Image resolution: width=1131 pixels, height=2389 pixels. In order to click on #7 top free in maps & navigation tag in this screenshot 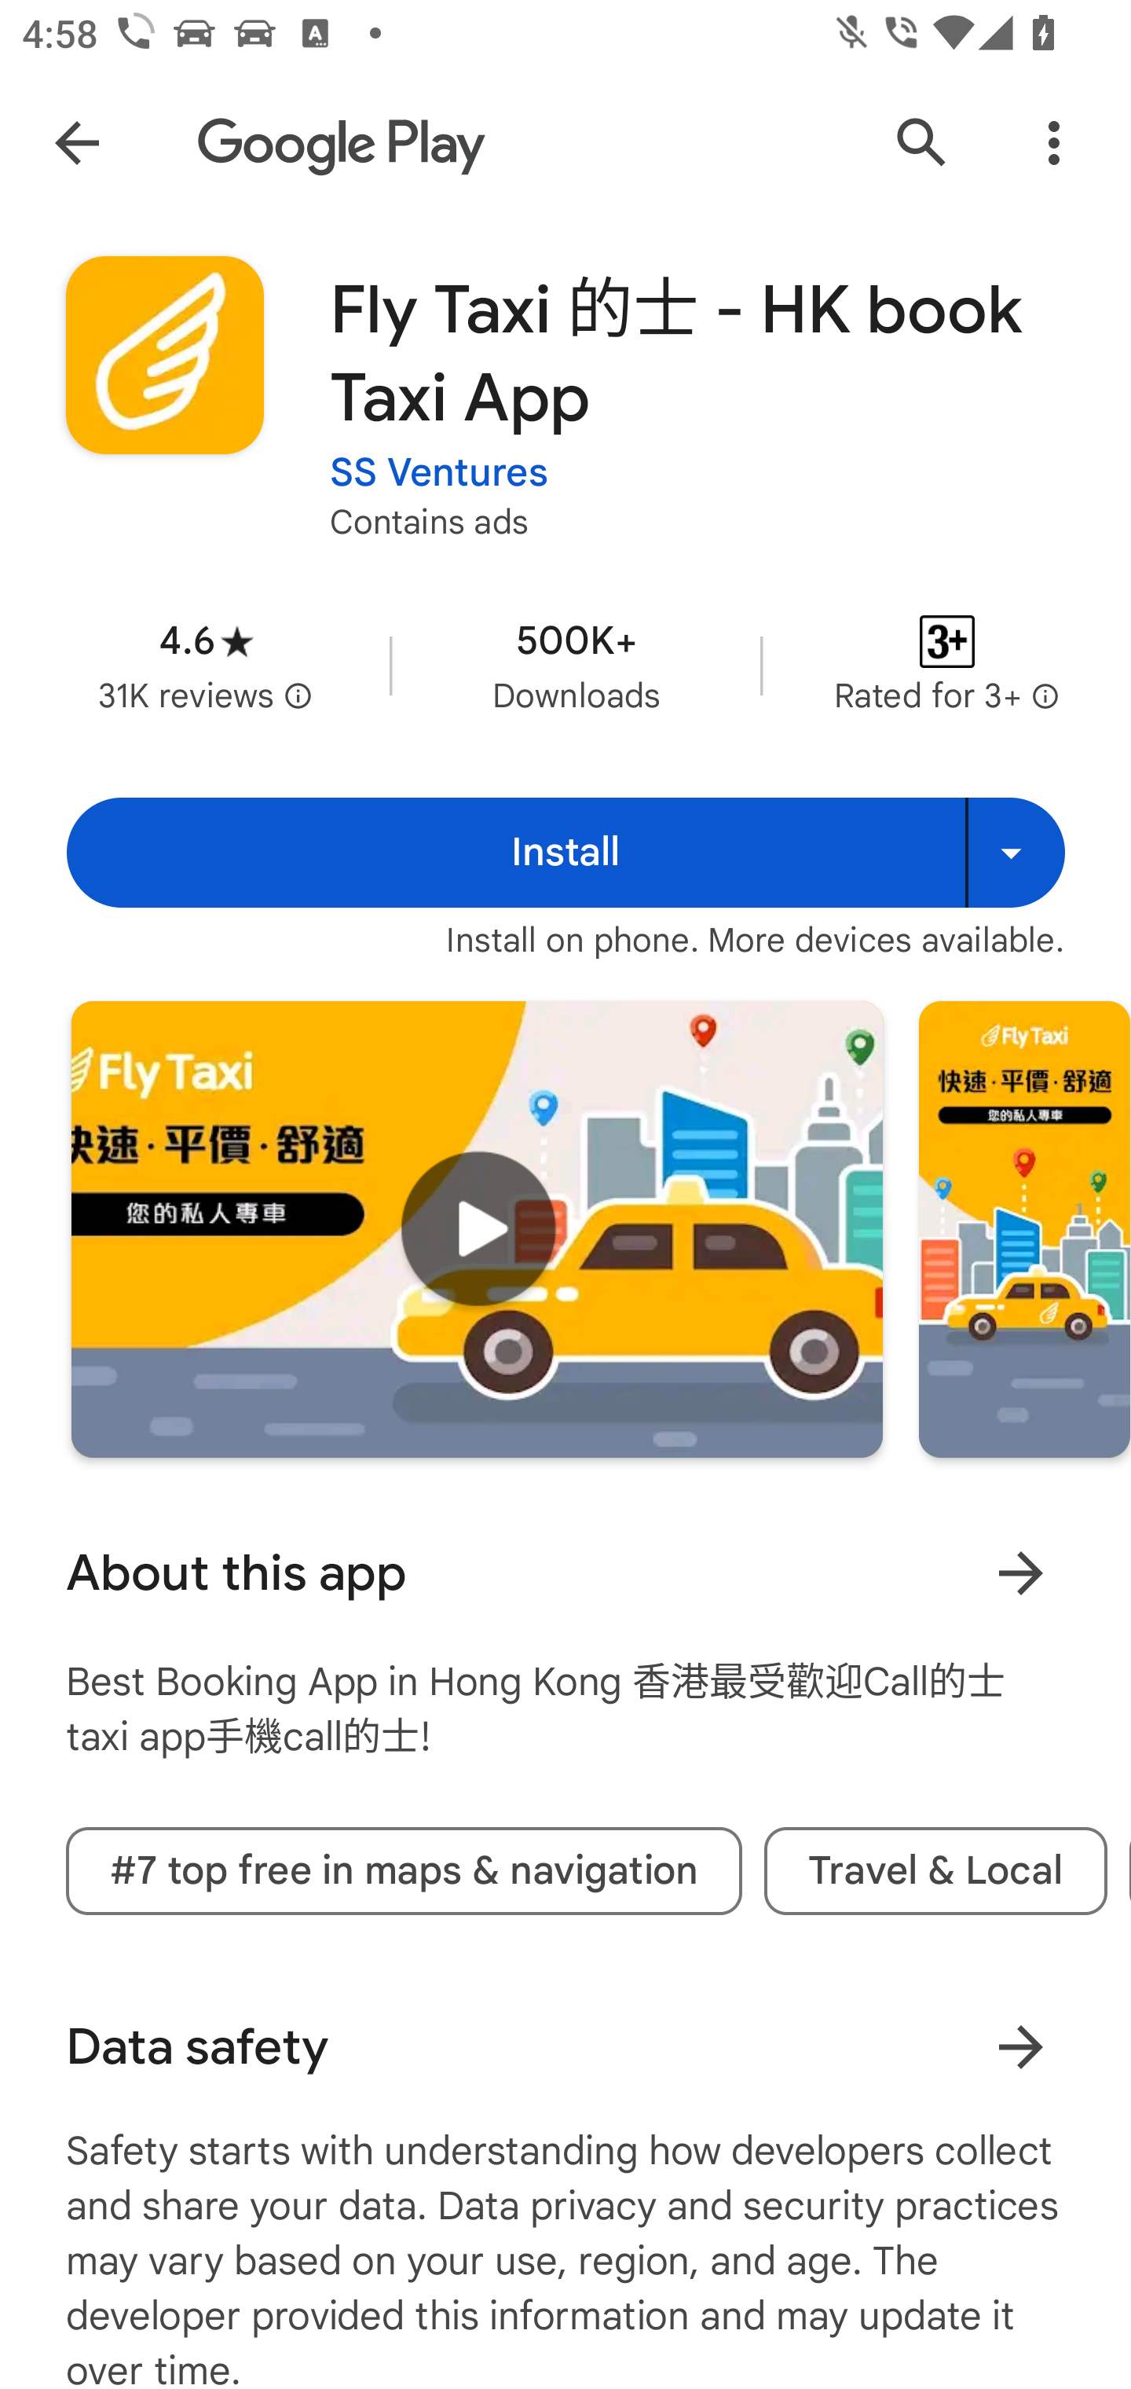, I will do `click(404, 1872)`.